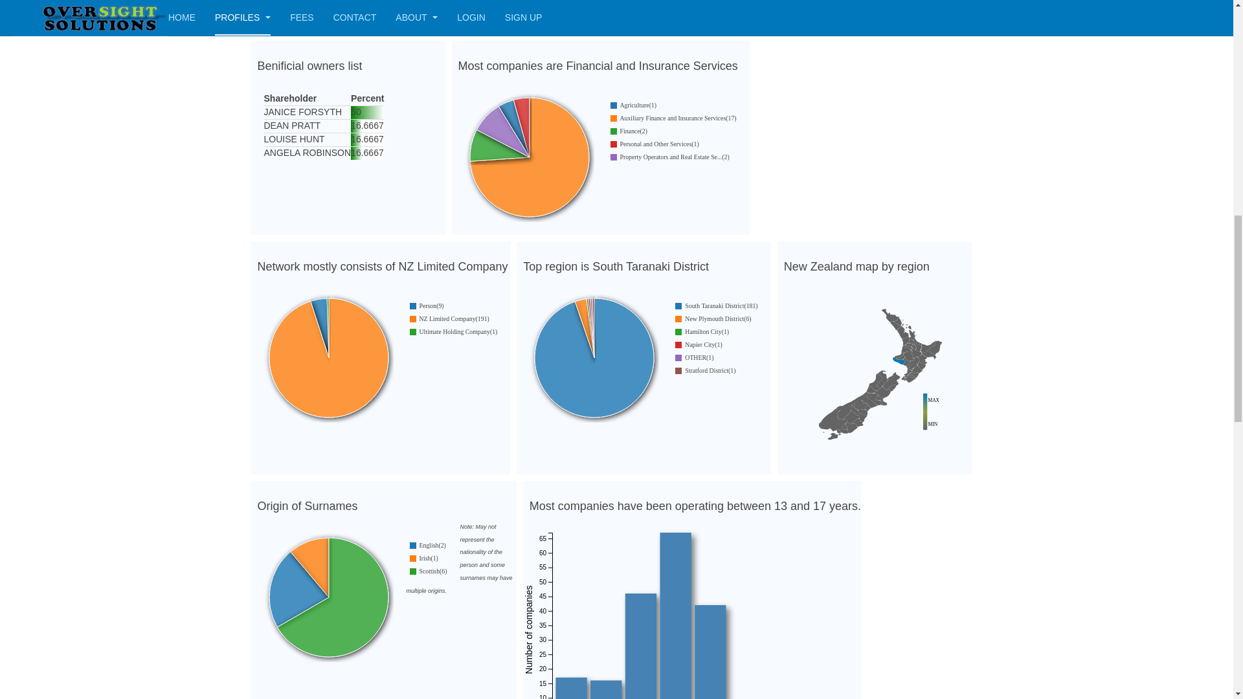 Image resolution: width=1243 pixels, height=699 pixels. I want to click on Benificial owners list COLVILLE-NOMINEES-LIMITED, so click(348, 126).